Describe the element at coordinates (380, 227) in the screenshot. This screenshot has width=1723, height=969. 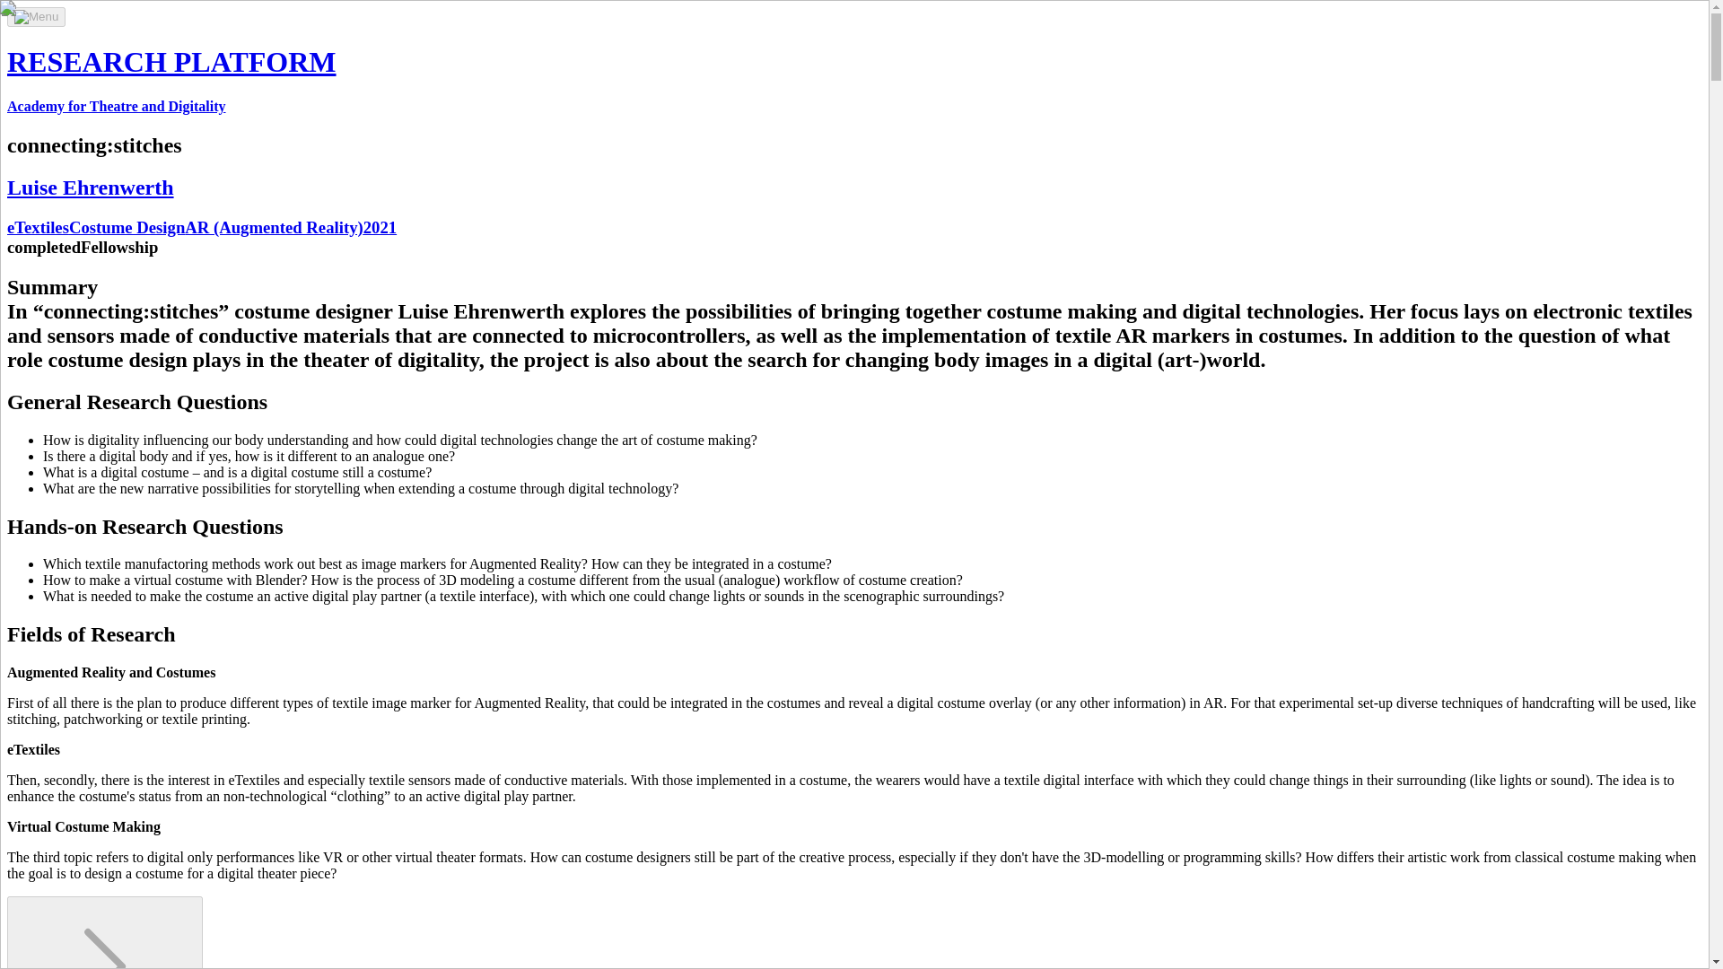
I see `2021` at that location.